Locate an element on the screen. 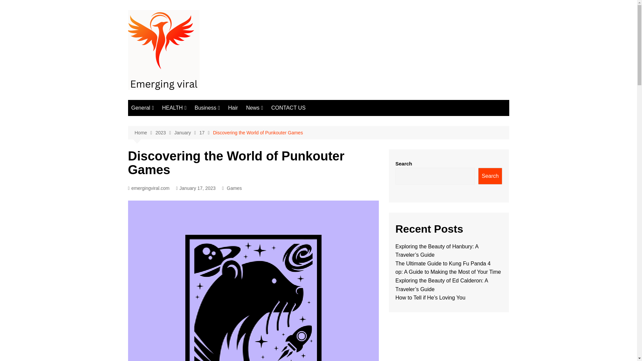 This screenshot has width=642, height=361. Discovering the World of Punkouter Games is located at coordinates (258, 132).